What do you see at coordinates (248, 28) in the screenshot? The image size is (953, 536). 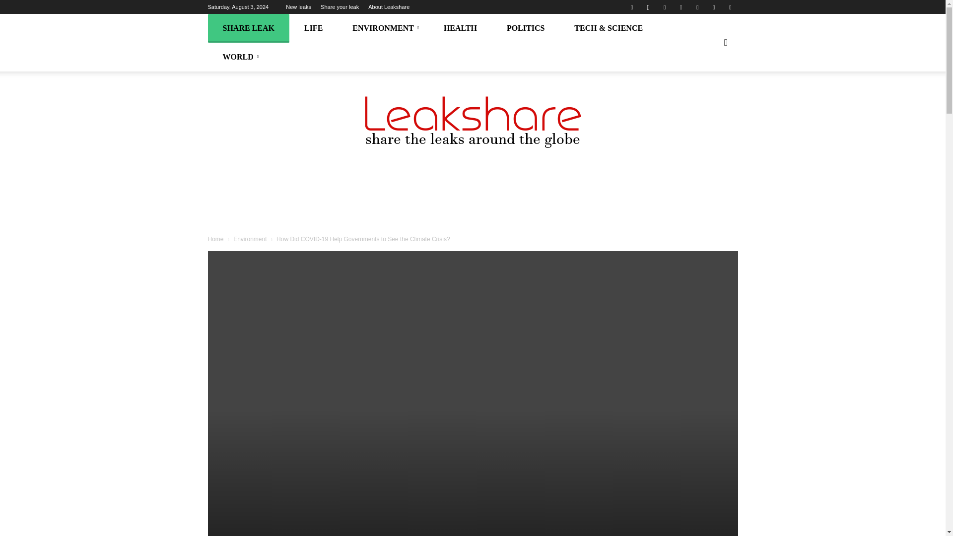 I see `SHARE LEAK` at bounding box center [248, 28].